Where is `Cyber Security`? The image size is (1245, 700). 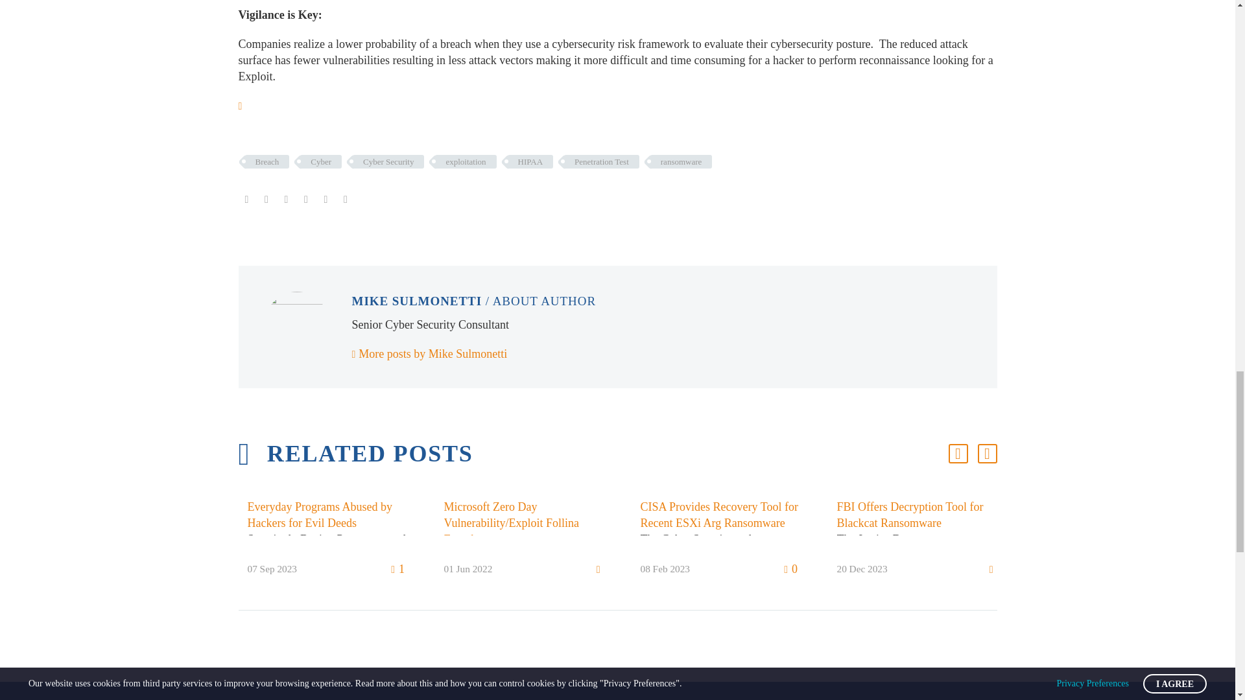
Cyber Security is located at coordinates (388, 161).